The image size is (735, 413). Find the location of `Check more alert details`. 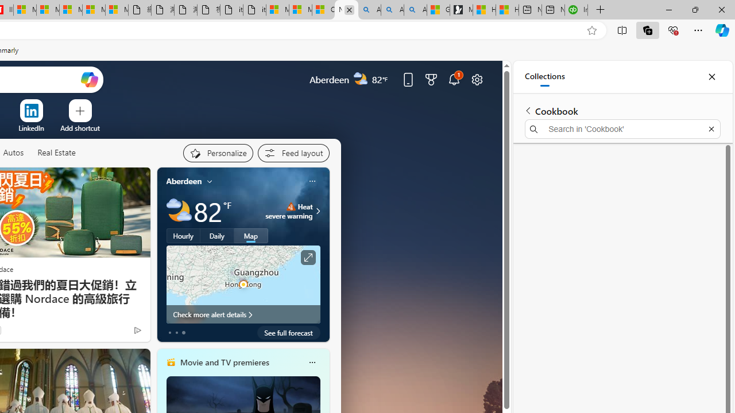

Check more alert details is located at coordinates (243, 314).